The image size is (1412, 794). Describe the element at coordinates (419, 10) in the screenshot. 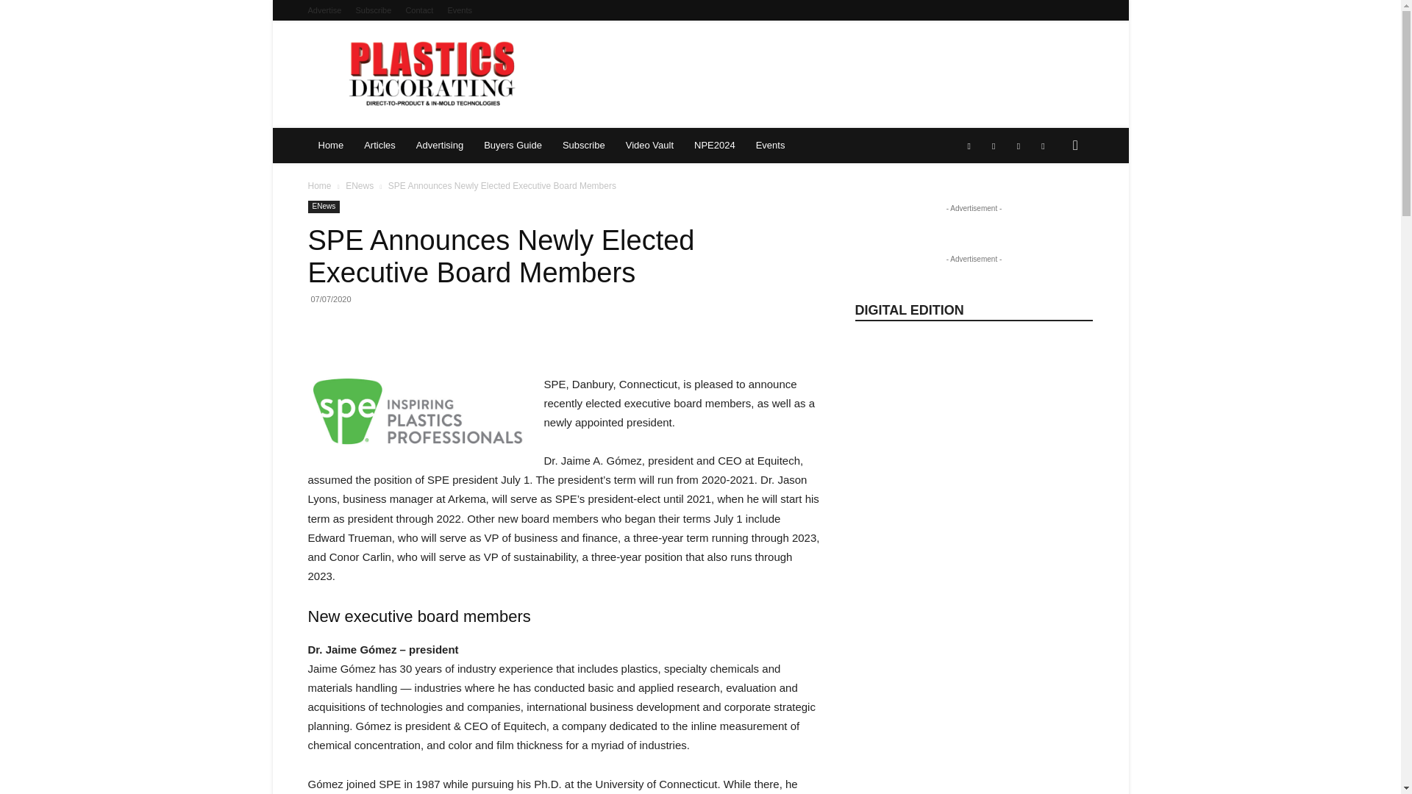

I see `Contact` at that location.